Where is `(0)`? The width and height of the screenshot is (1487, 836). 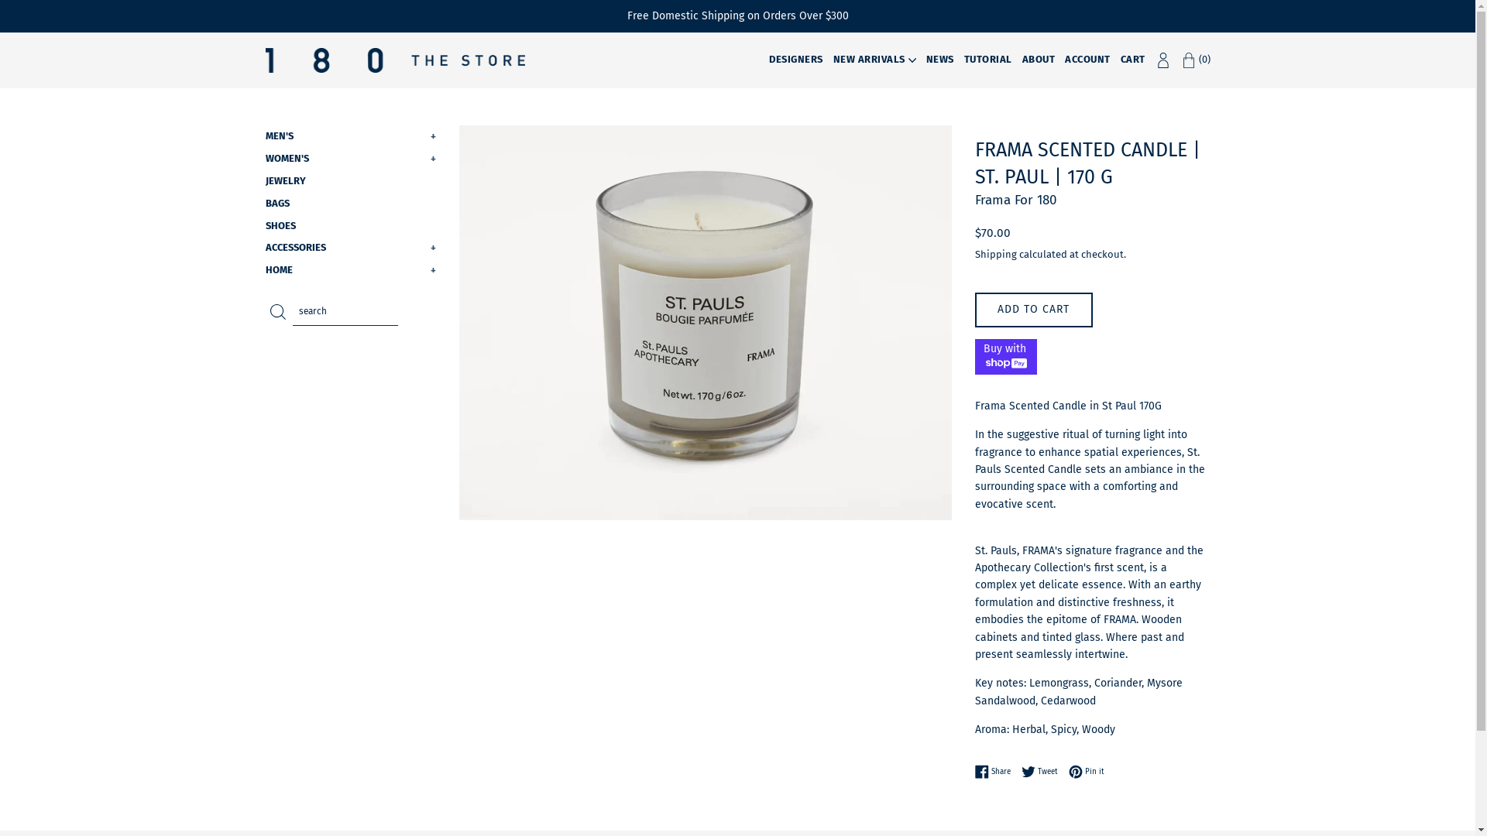
(0) is located at coordinates (1195, 59).